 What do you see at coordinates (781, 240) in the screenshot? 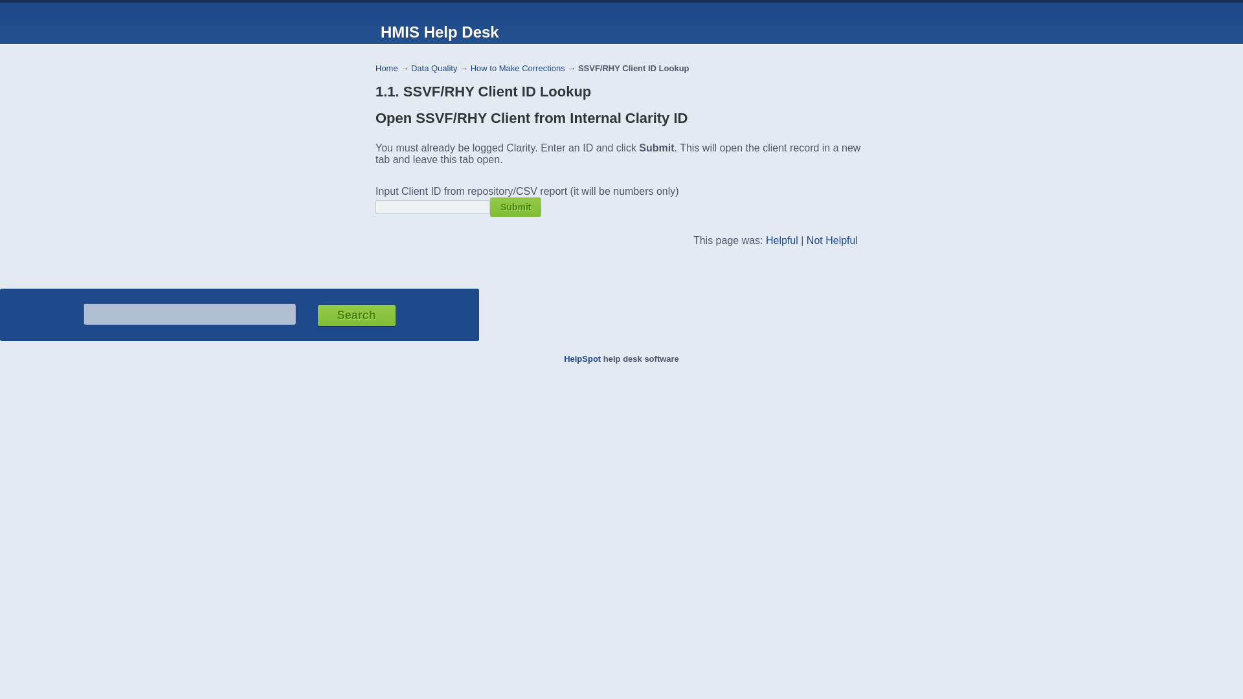
I see `Helpful` at bounding box center [781, 240].